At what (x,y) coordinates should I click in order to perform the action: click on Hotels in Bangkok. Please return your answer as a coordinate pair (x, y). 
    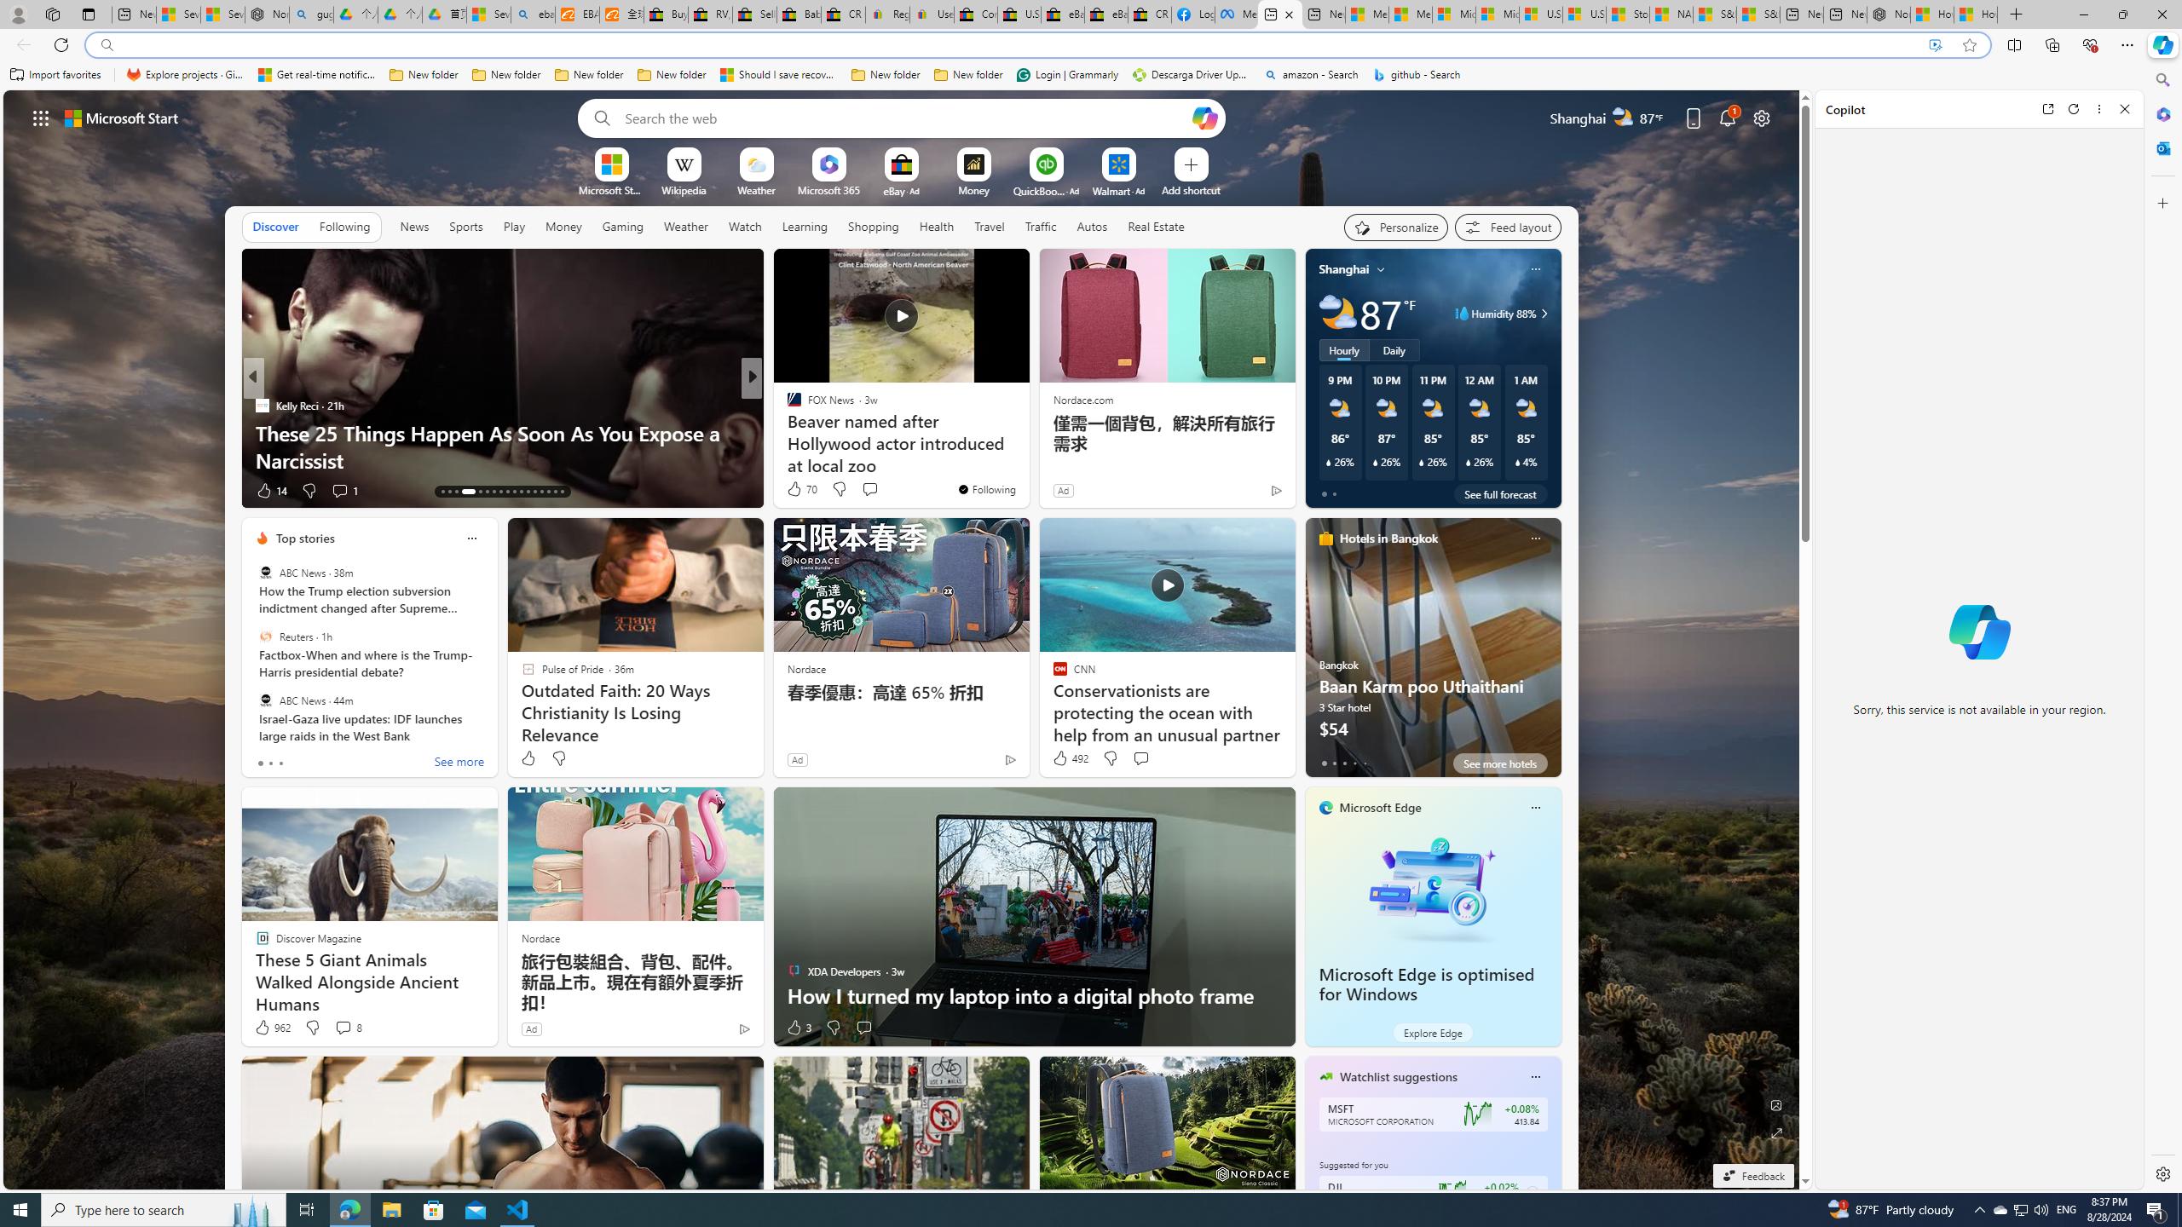
    Looking at the image, I should click on (1388, 539).